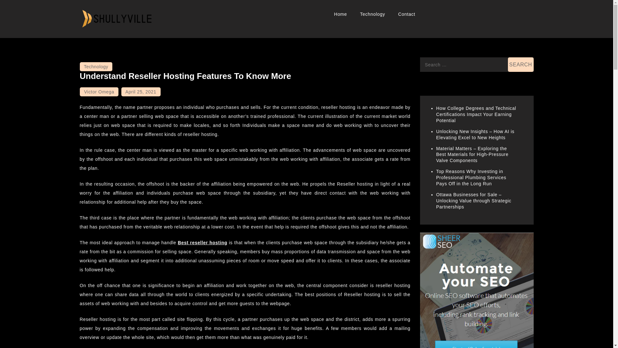 Image resolution: width=618 pixels, height=348 pixels. What do you see at coordinates (407, 14) in the screenshot?
I see `Contact` at bounding box center [407, 14].